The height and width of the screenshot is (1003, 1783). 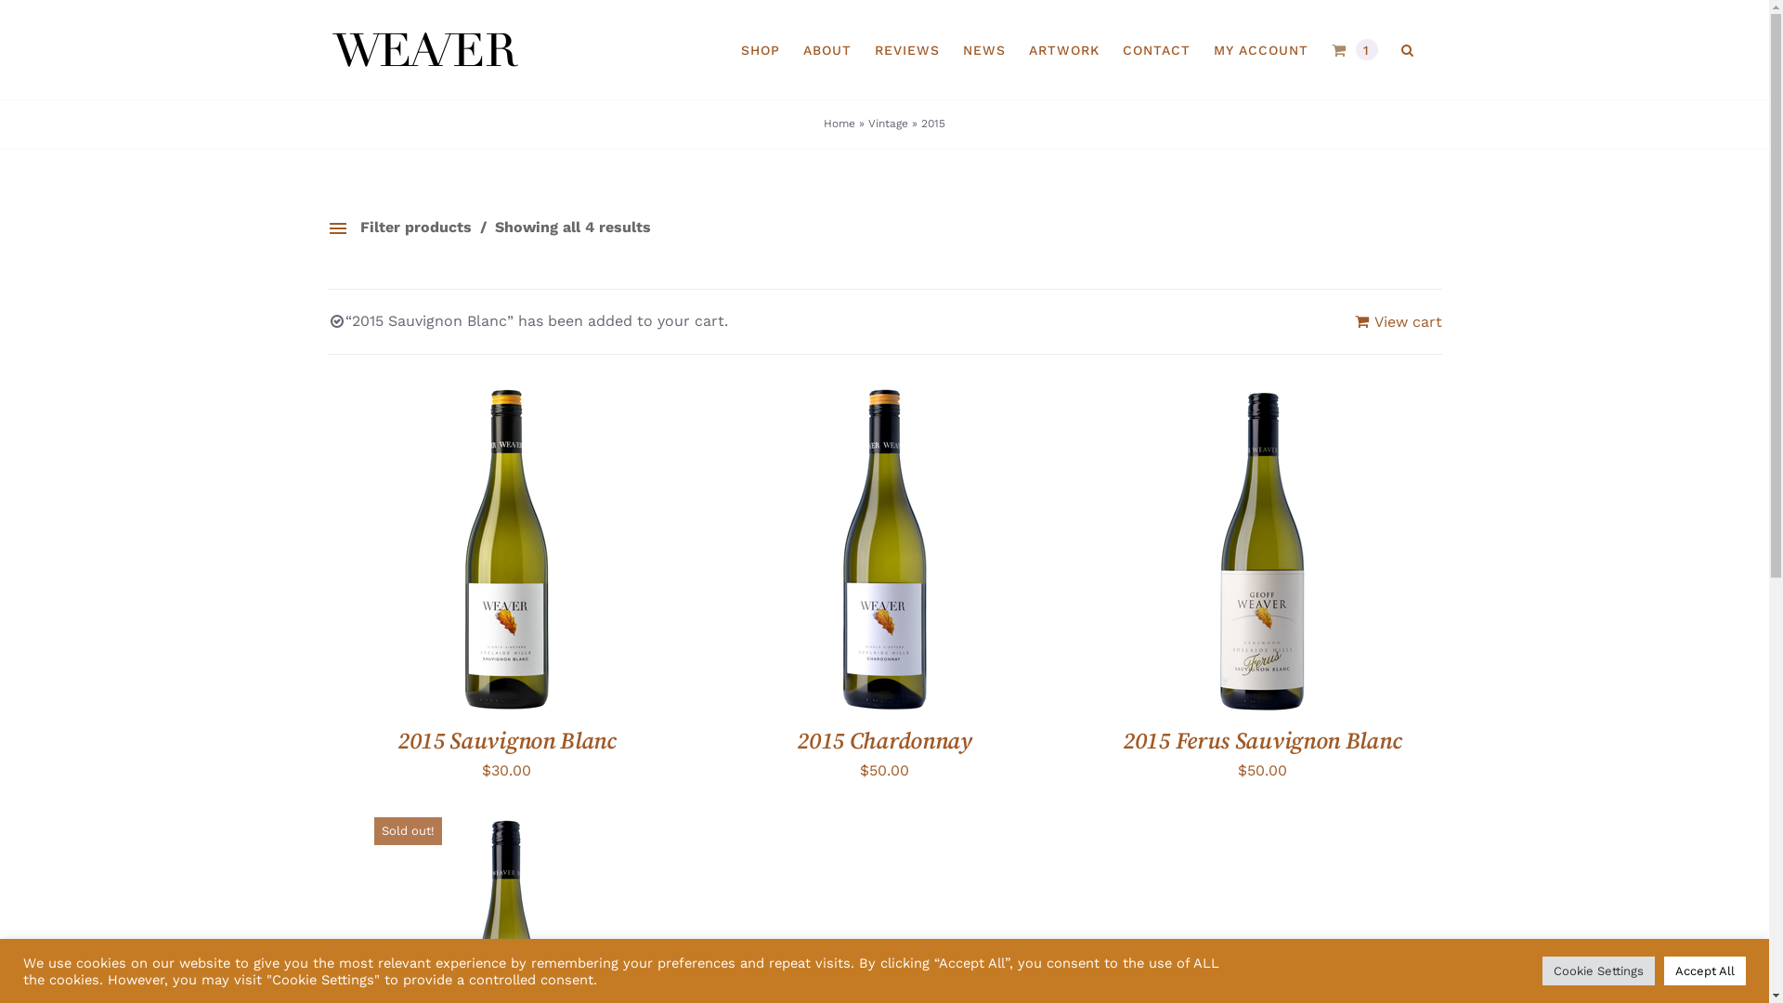 What do you see at coordinates (1398, 322) in the screenshot?
I see `View cart` at bounding box center [1398, 322].